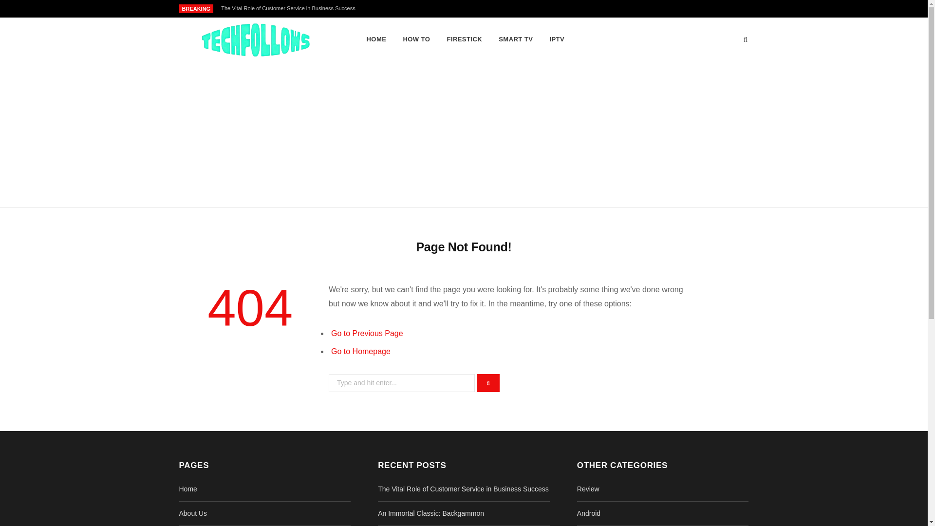 Image resolution: width=935 pixels, height=526 pixels. What do you see at coordinates (588, 513) in the screenshot?
I see `Android` at bounding box center [588, 513].